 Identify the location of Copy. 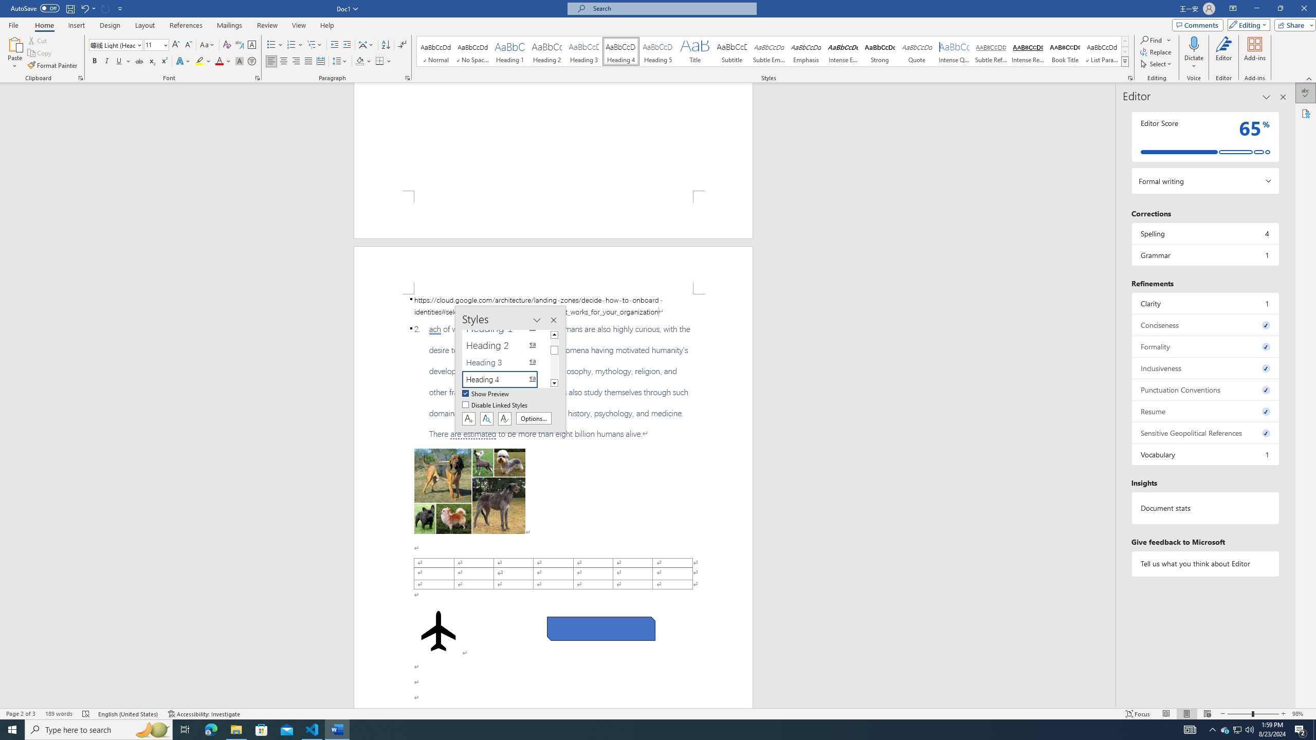
(41, 53).